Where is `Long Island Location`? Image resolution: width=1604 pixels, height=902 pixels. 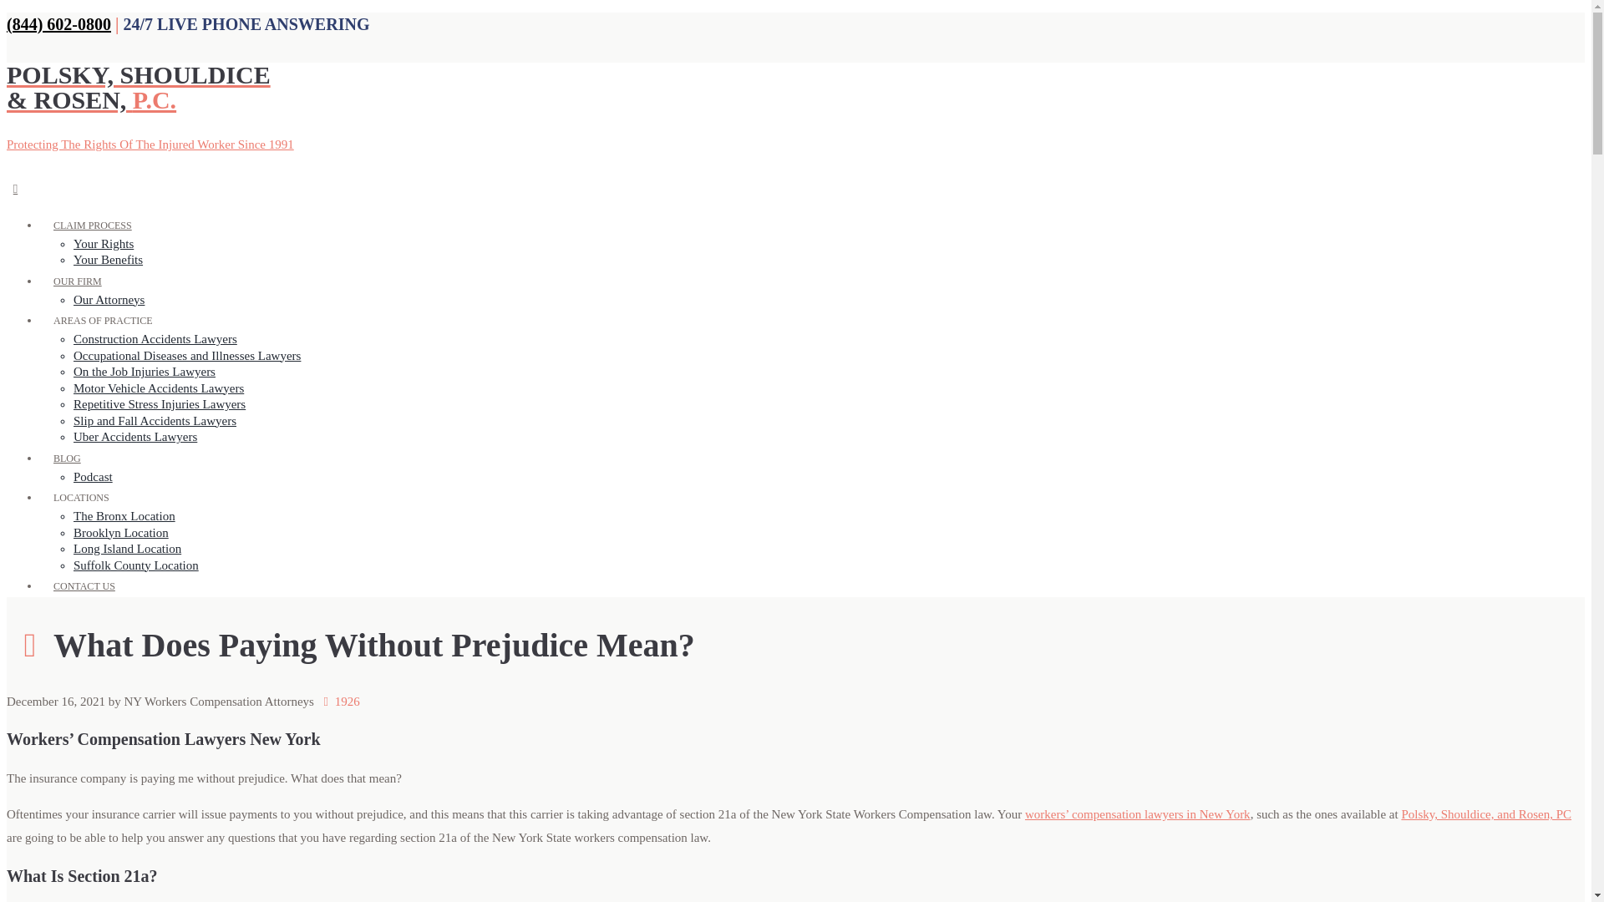 Long Island Location is located at coordinates (127, 549).